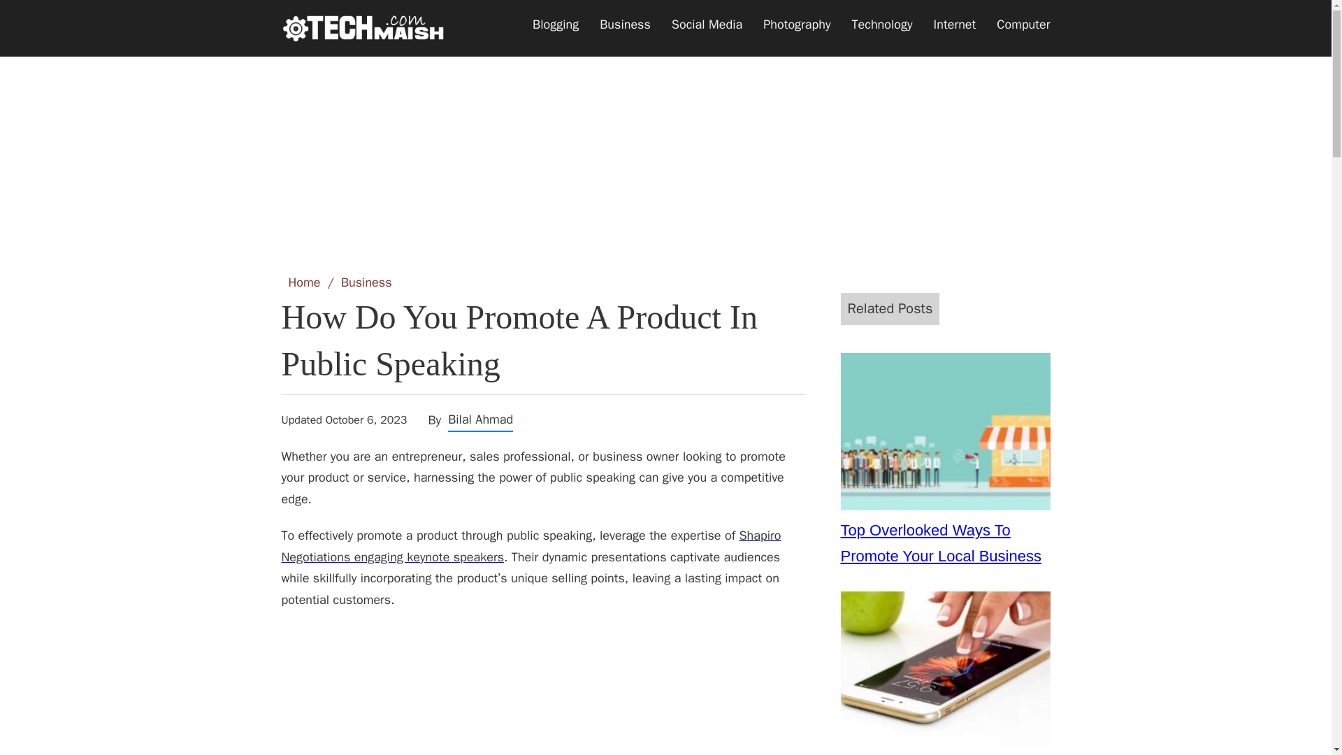 The height and width of the screenshot is (755, 1342). Describe the element at coordinates (542, 691) in the screenshot. I see `Advertisement` at that location.